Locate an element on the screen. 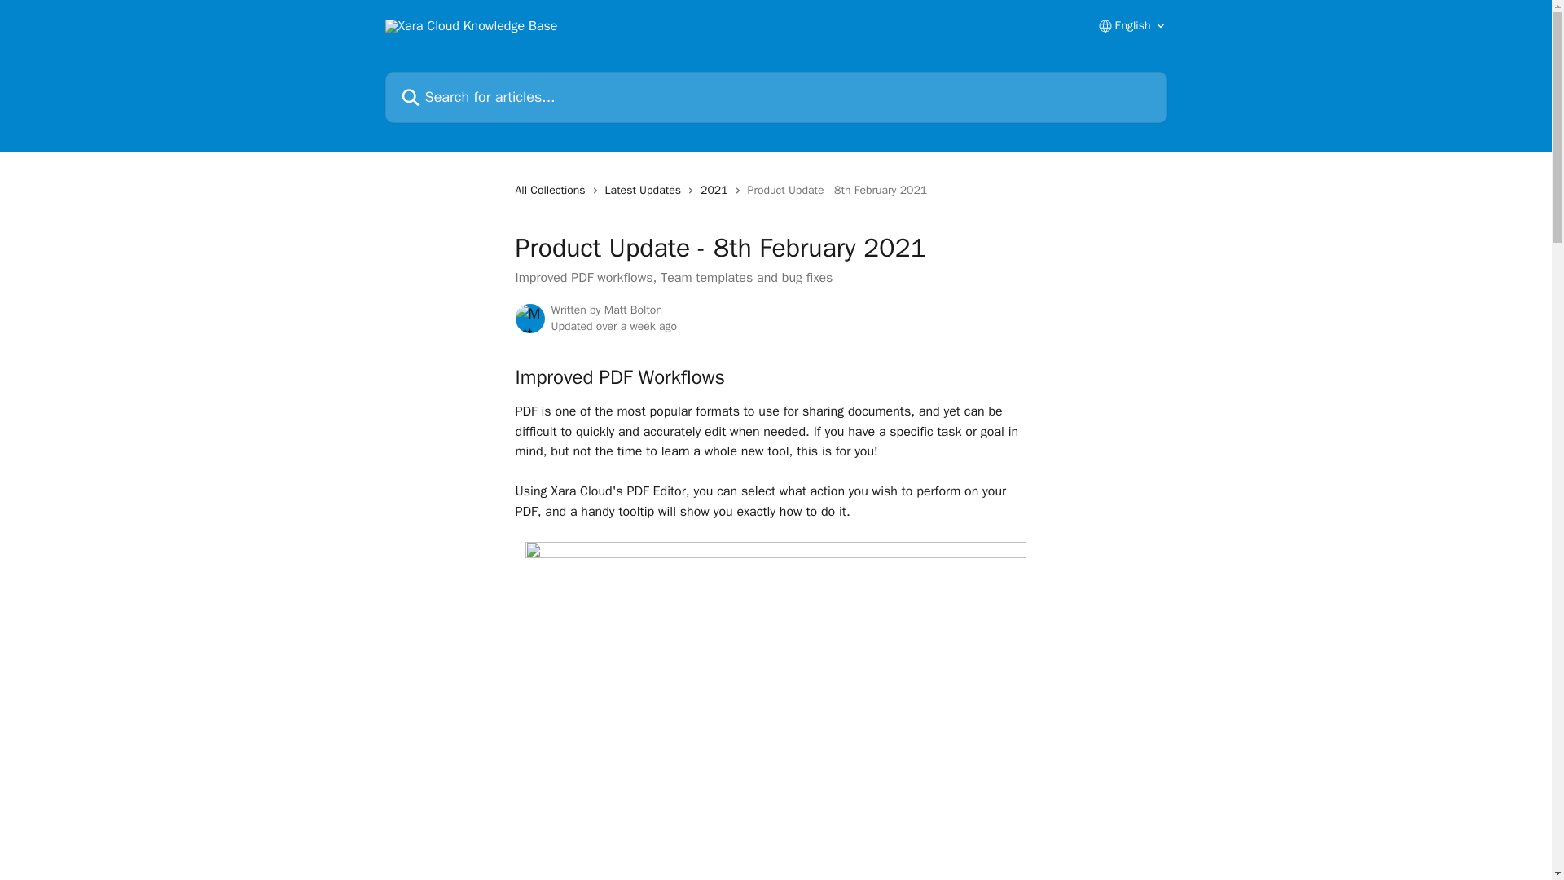 The width and height of the screenshot is (1564, 880). 2021 is located at coordinates (718, 191).